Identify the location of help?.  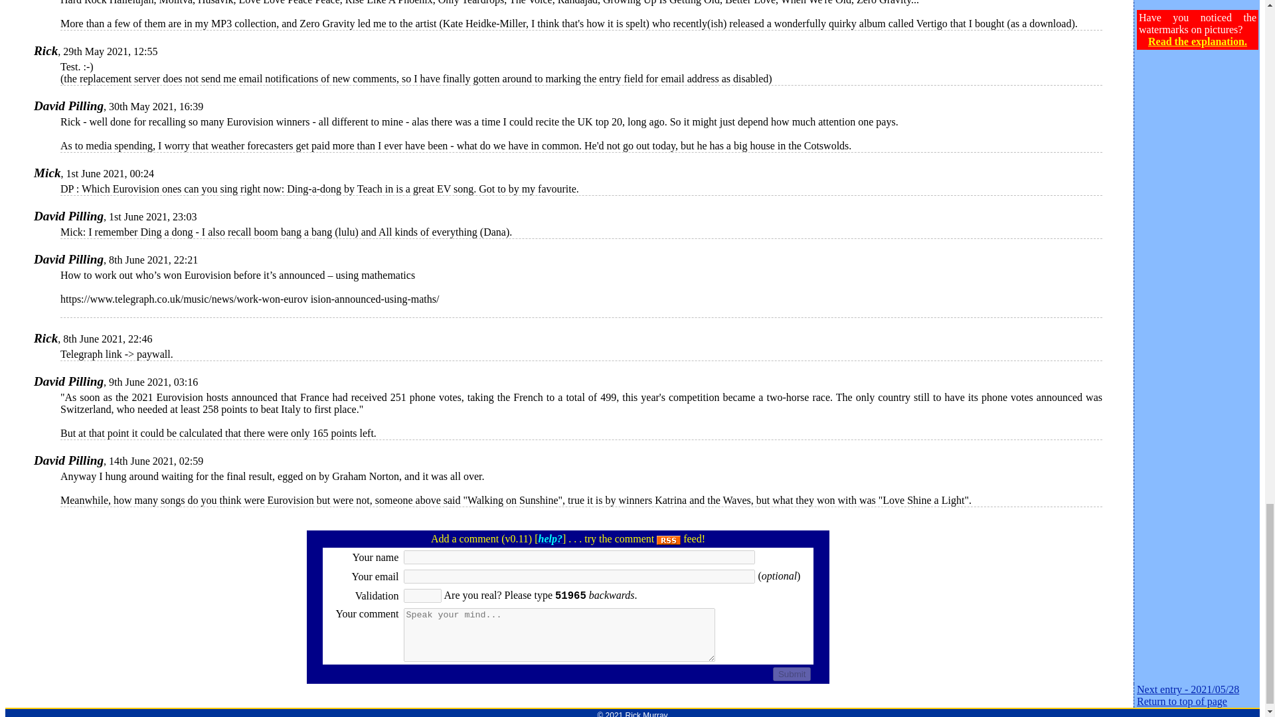
(550, 538).